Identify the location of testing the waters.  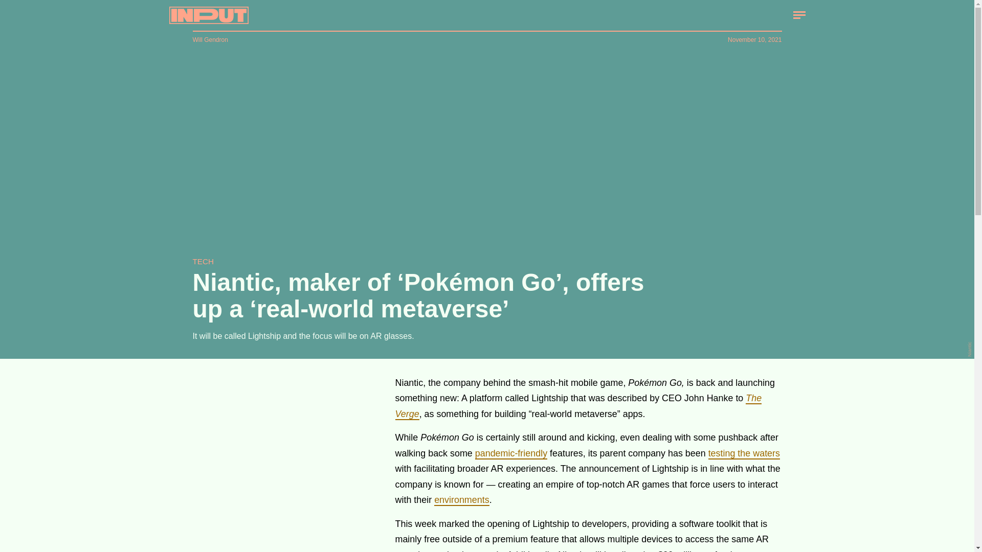
(744, 453).